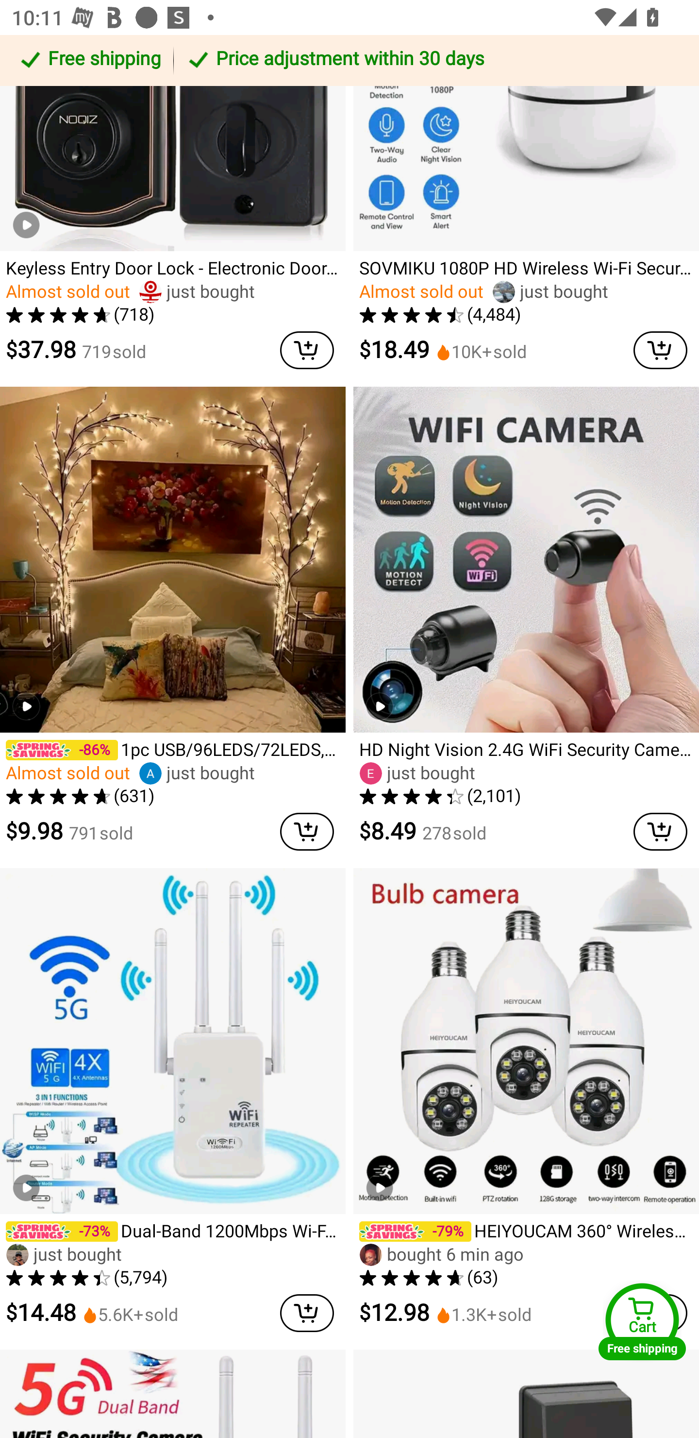 The width and height of the screenshot is (699, 1438). I want to click on cart delete, so click(307, 1313).